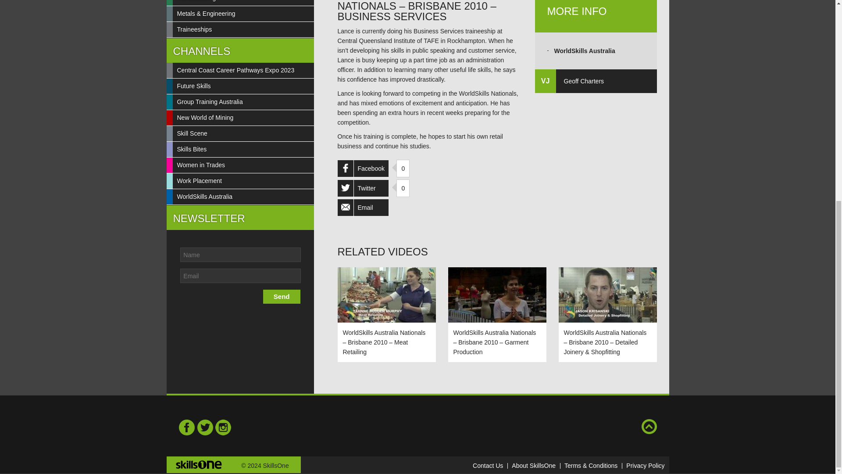 This screenshot has width=842, height=474. I want to click on WorldSkills Australia, so click(585, 51).